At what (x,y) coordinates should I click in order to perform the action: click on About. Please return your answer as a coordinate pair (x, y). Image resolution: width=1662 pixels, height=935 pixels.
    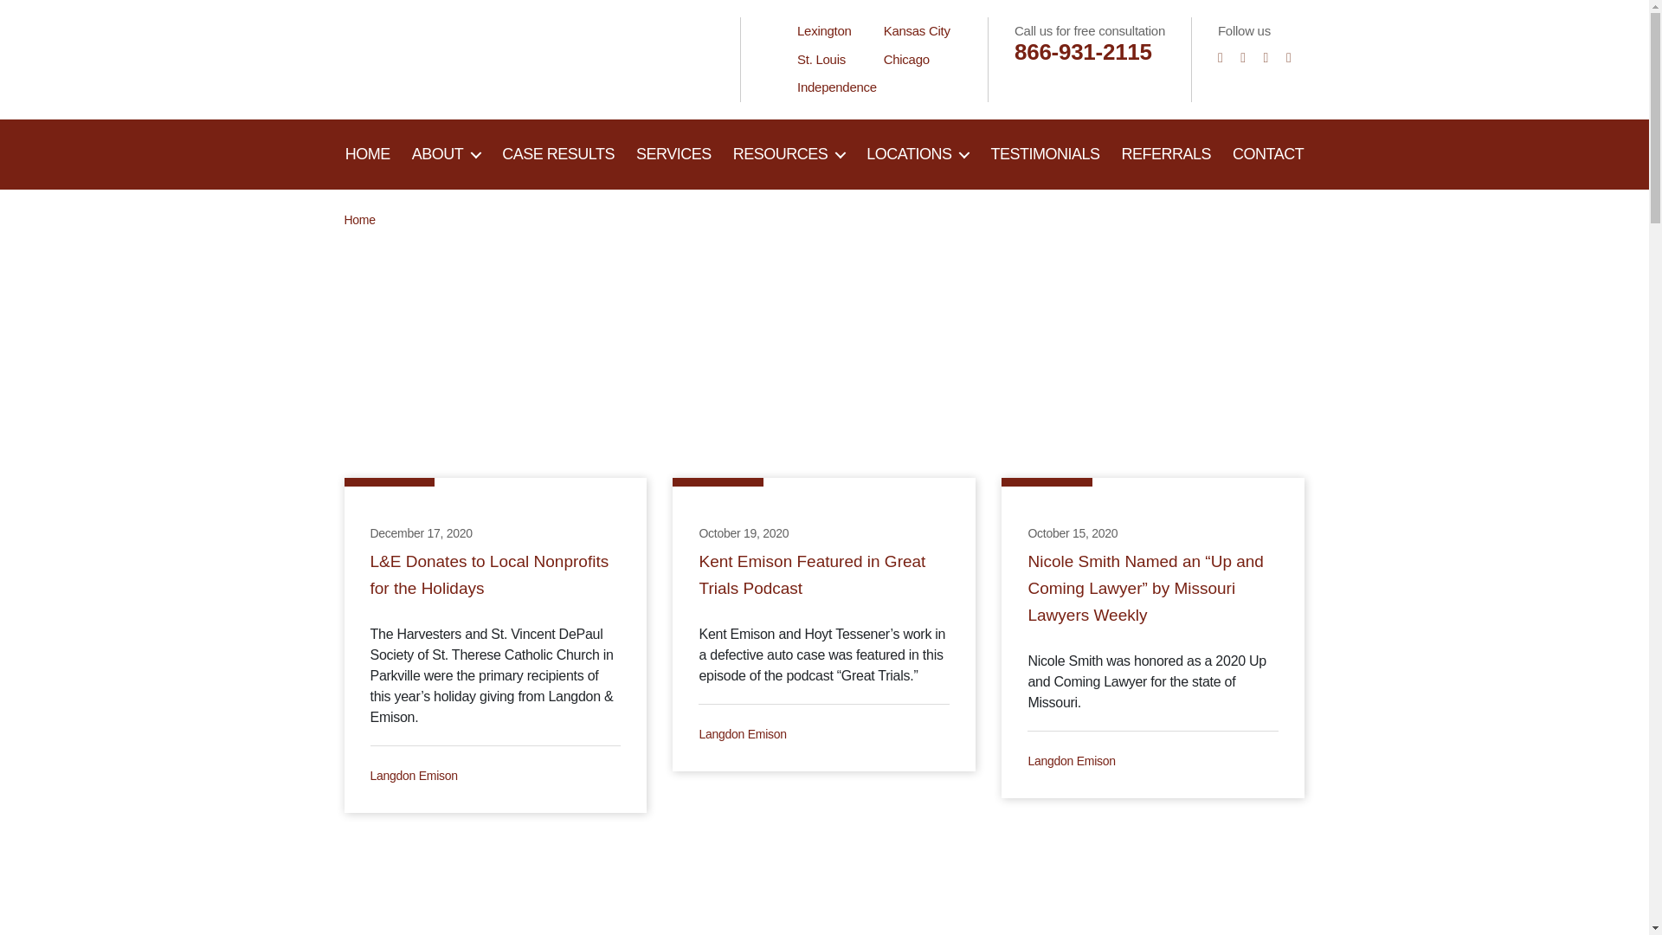
    Looking at the image, I should click on (447, 155).